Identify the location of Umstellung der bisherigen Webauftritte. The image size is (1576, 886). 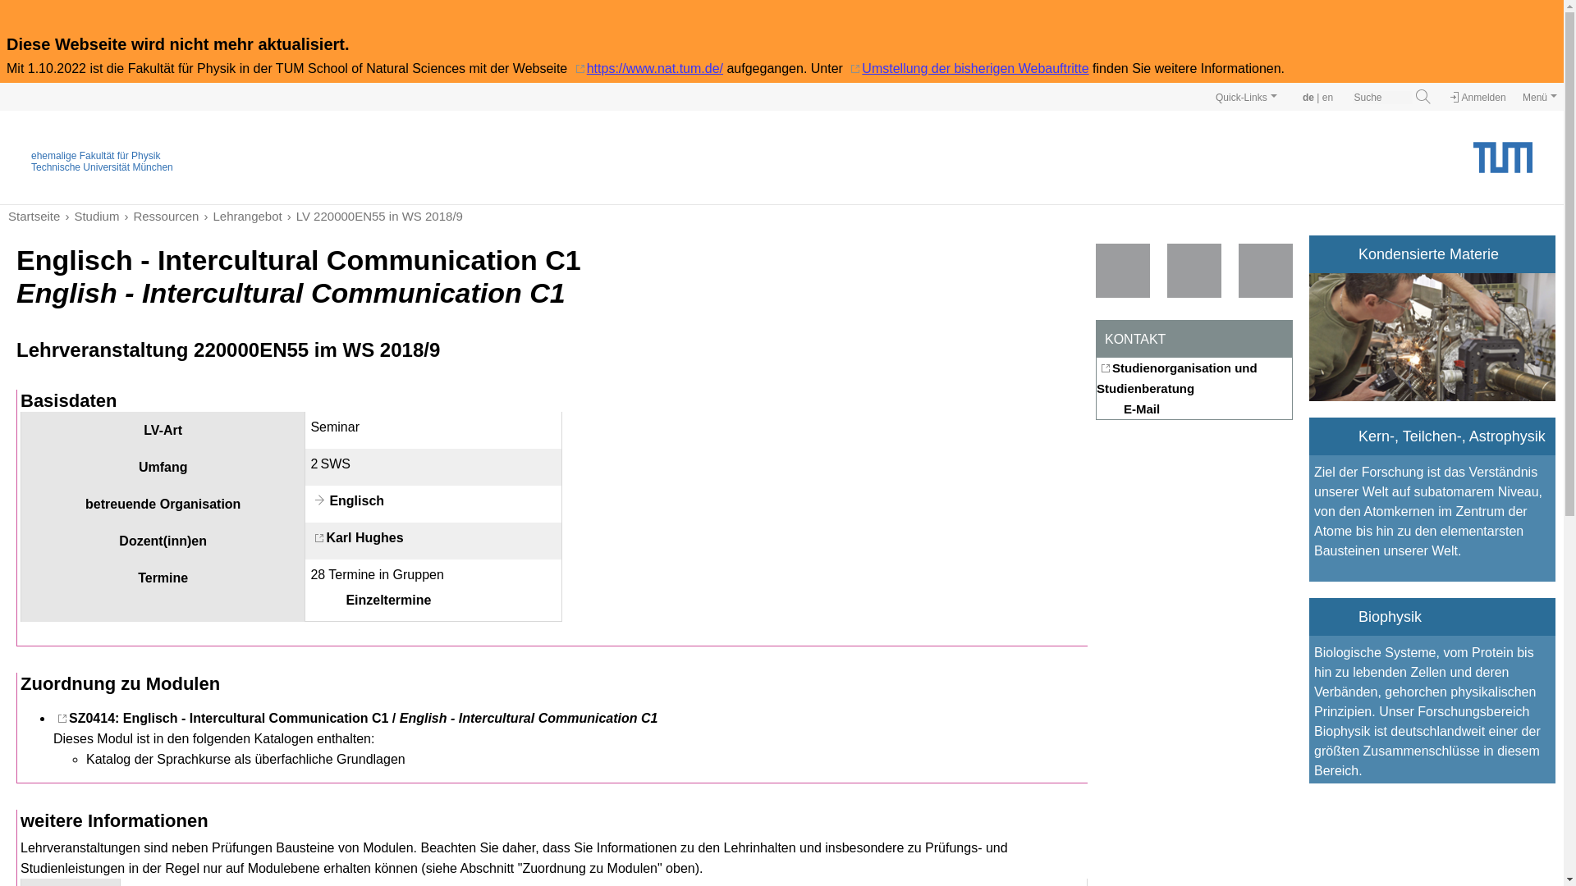
(967, 67).